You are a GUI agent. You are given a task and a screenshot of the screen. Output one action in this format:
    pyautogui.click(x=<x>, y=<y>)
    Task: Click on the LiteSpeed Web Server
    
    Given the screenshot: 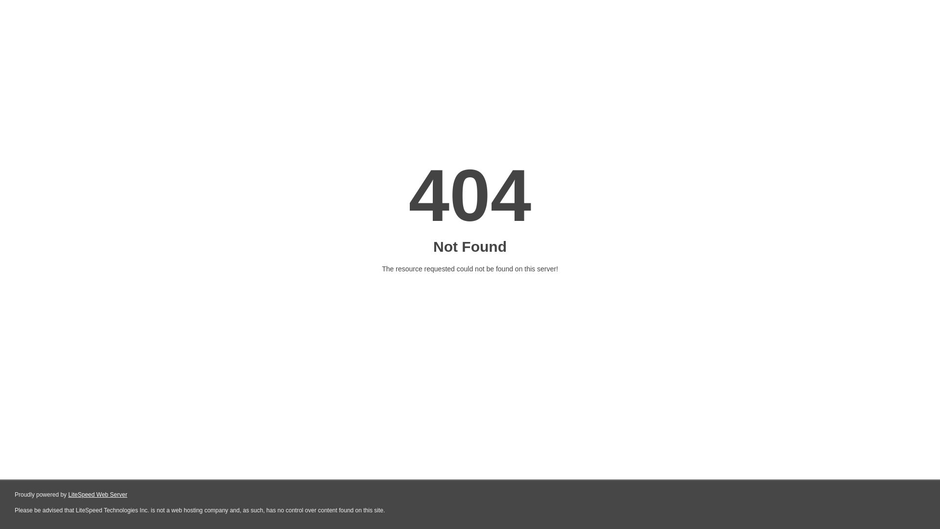 What is the action you would take?
    pyautogui.click(x=98, y=495)
    